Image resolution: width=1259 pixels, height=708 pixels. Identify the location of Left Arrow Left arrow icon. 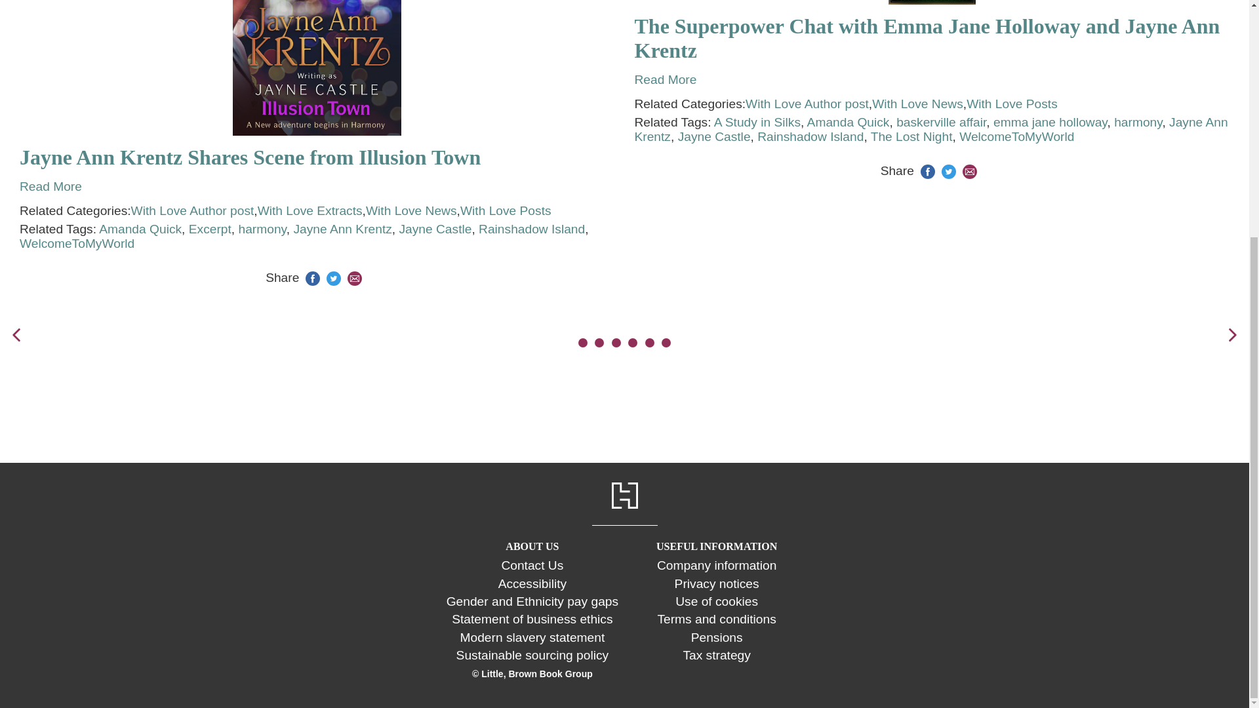
(16, 334).